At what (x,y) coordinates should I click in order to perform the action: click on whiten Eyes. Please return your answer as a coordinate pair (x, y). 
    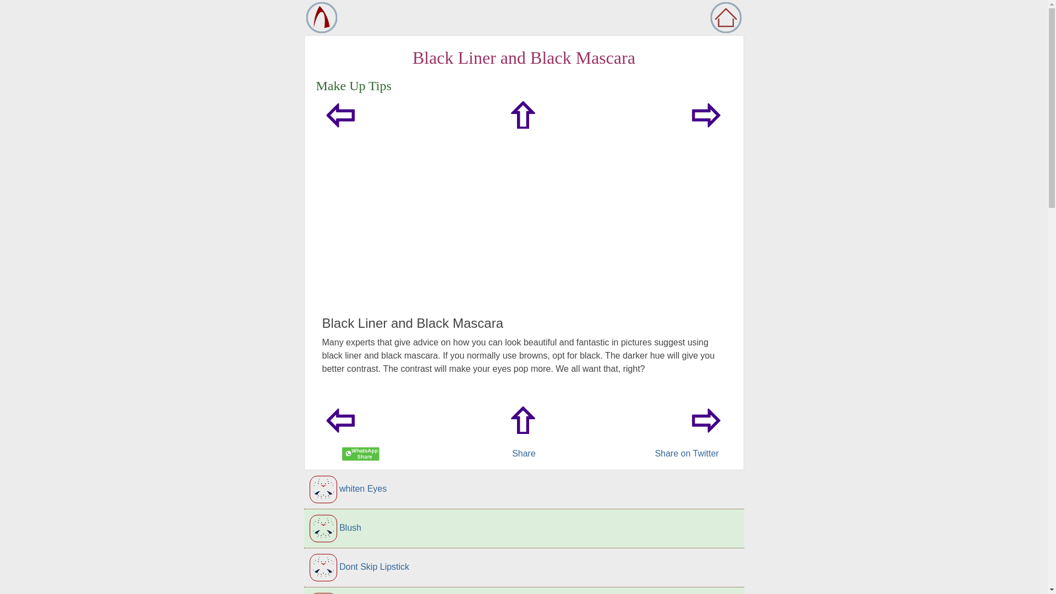
    Looking at the image, I should click on (524, 490).